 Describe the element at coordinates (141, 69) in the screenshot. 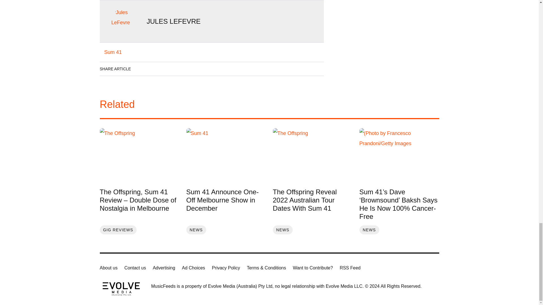

I see `Facebook` at that location.